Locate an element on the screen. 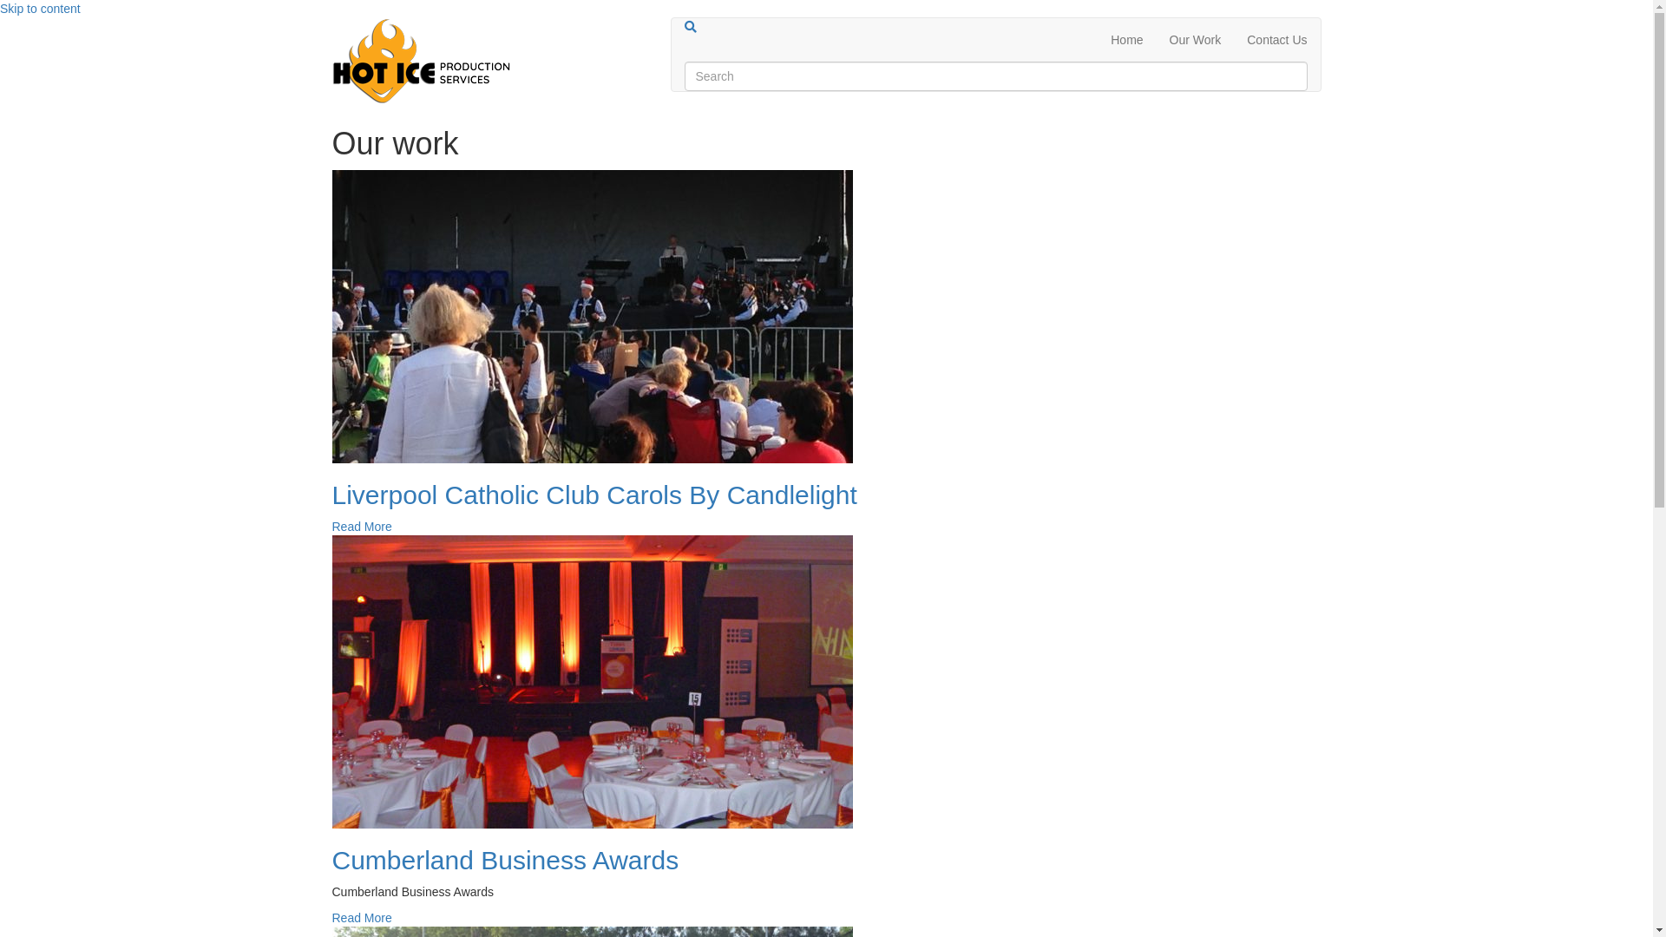 The height and width of the screenshot is (937, 1666). Home is located at coordinates (1126, 40).